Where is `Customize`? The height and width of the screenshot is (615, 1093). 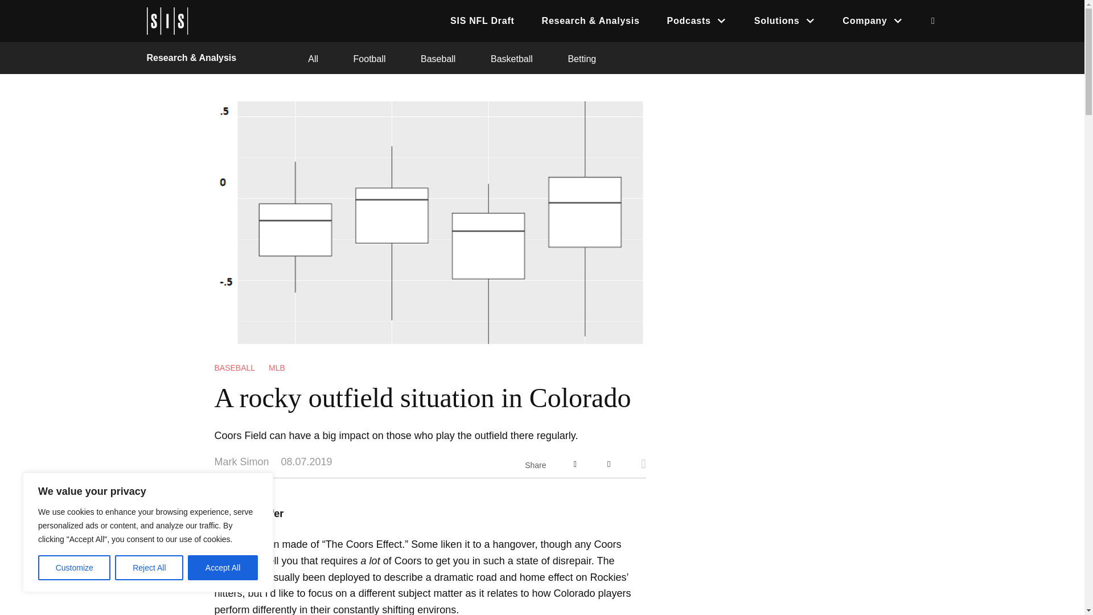
Customize is located at coordinates (74, 568).